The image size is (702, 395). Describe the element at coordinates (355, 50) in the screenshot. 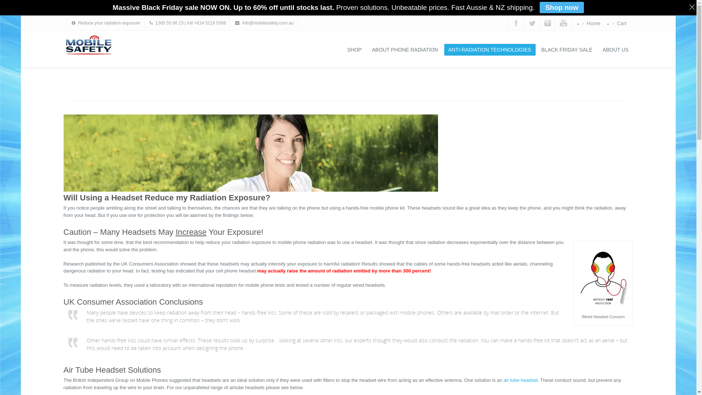

I see `SHOP` at that location.